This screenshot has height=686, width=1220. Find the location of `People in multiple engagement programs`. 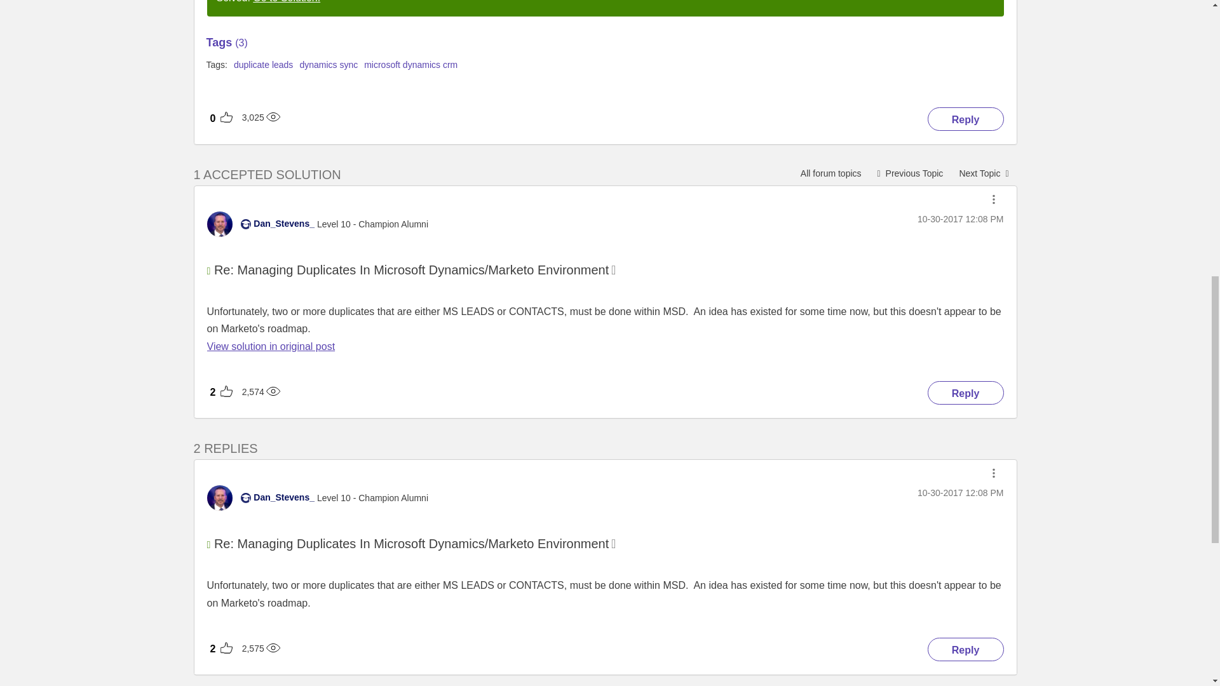

People in multiple engagement programs is located at coordinates (910, 172).